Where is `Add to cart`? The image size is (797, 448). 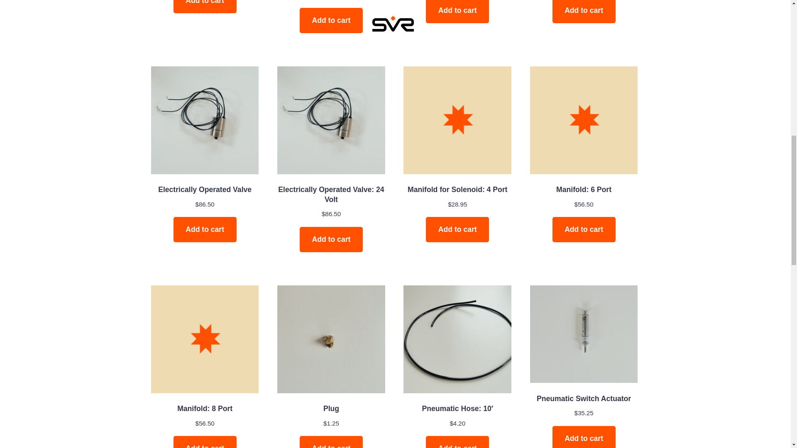 Add to cart is located at coordinates (205, 442).